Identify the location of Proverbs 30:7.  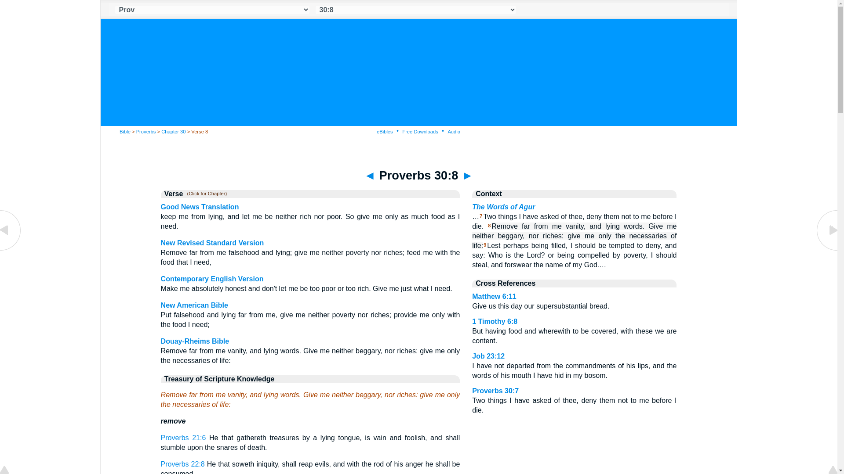
(11, 249).